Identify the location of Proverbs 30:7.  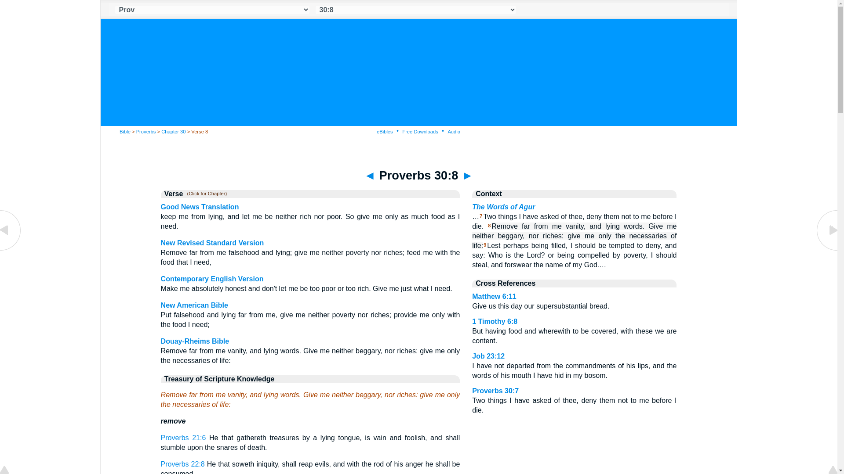
(11, 249).